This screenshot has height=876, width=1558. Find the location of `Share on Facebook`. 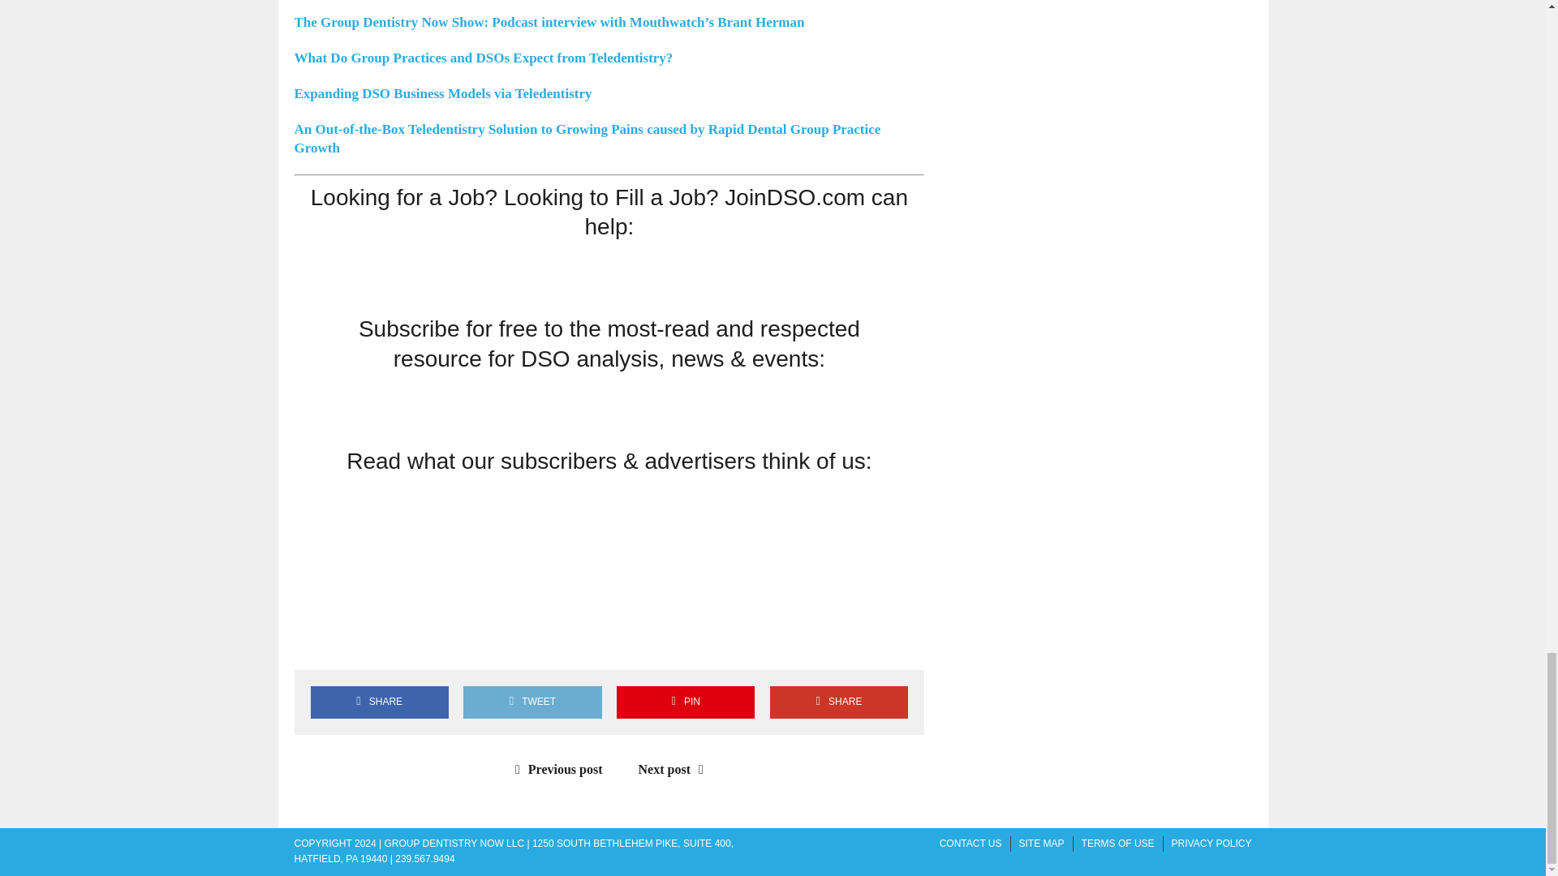

Share on Facebook is located at coordinates (379, 701).